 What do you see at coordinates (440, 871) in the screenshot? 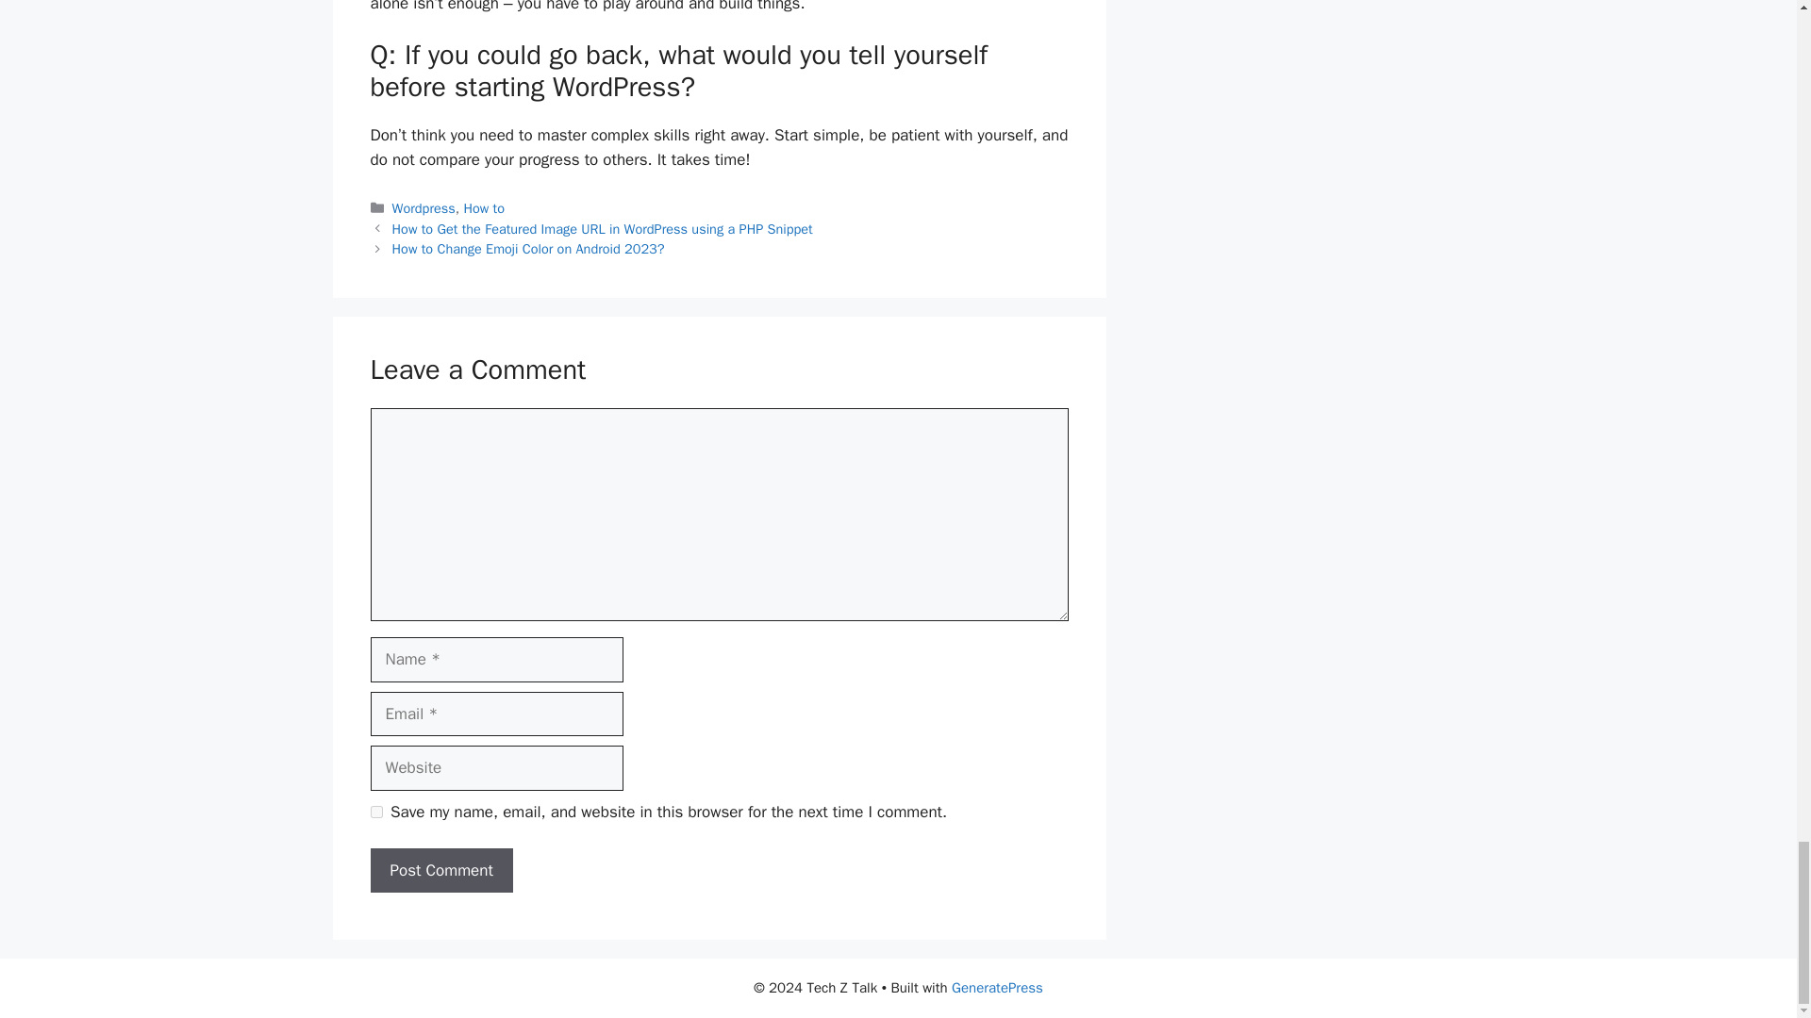
I see `Post Comment` at bounding box center [440, 871].